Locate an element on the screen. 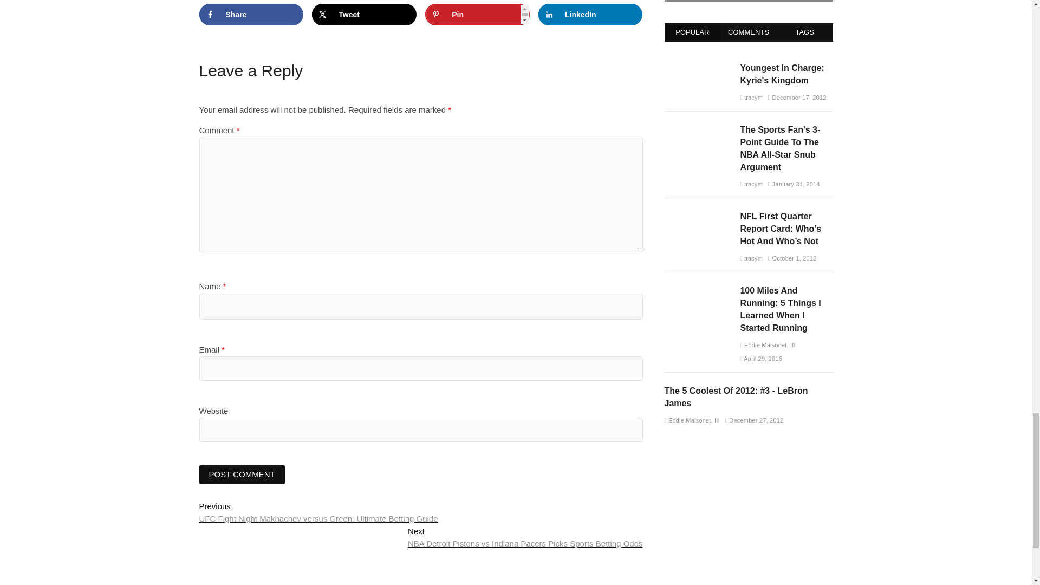 This screenshot has width=1040, height=585. Save to Pinterest is located at coordinates (477, 14).